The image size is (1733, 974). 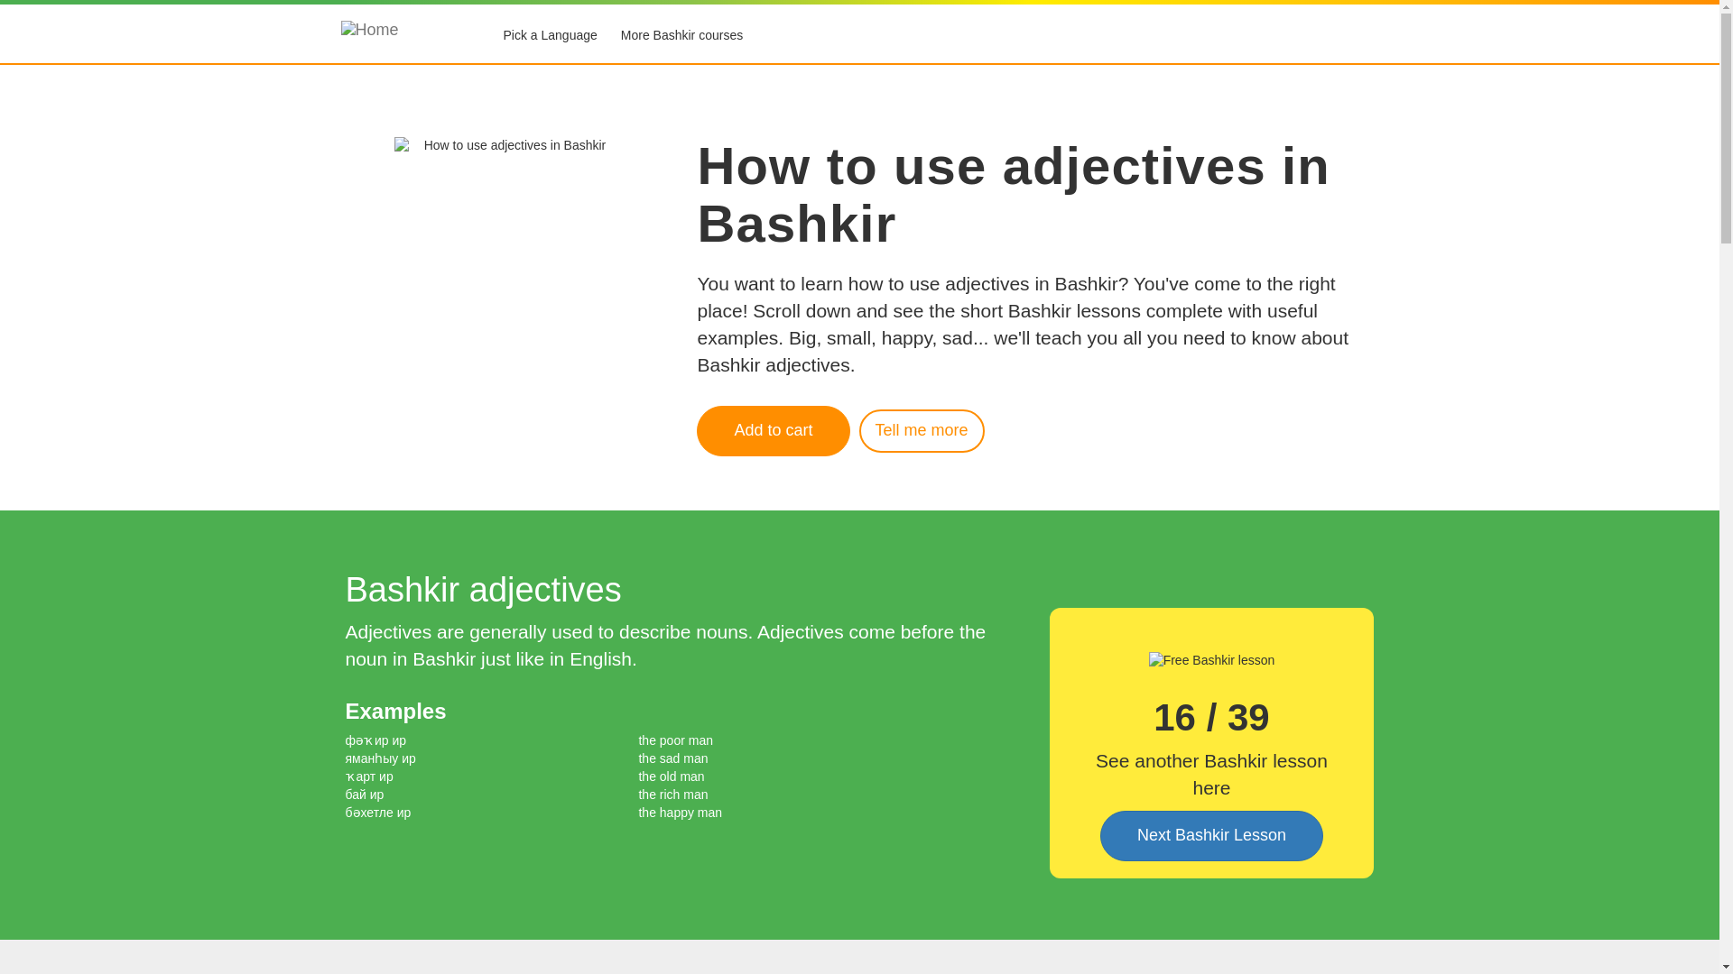 What do you see at coordinates (401, 36) in the screenshot?
I see `Home` at bounding box center [401, 36].